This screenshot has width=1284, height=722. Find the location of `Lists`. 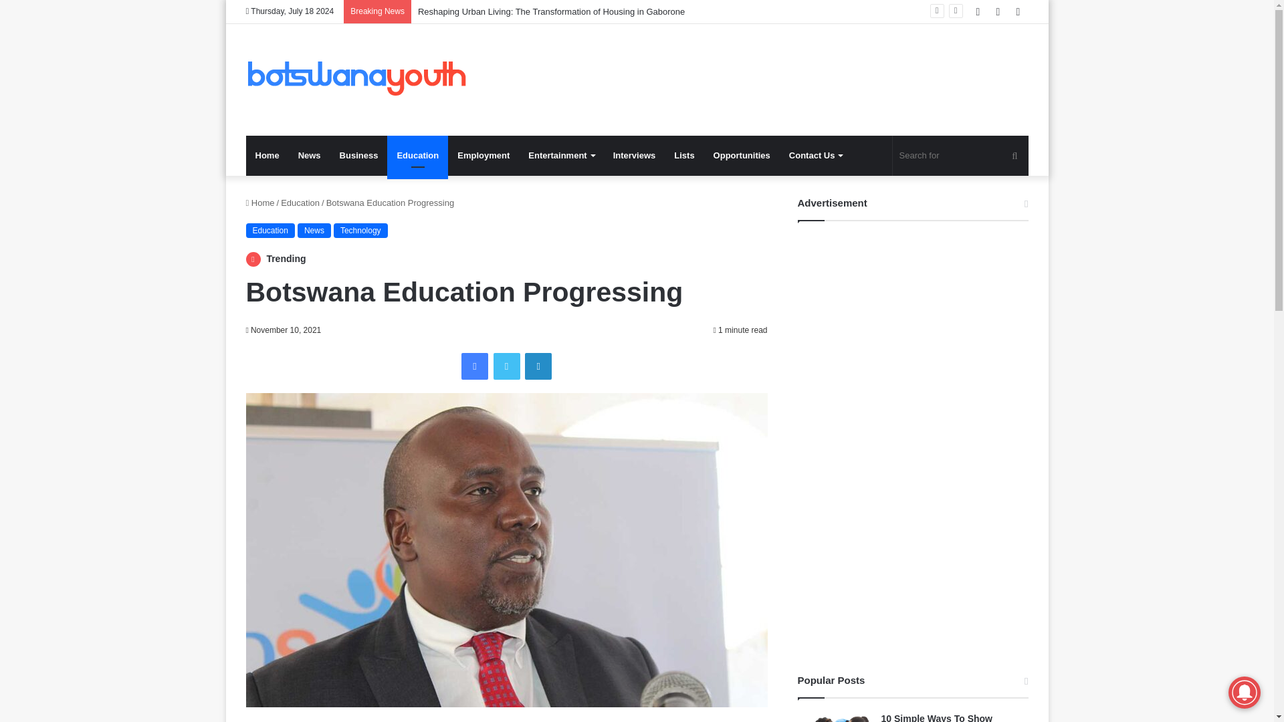

Lists is located at coordinates (684, 156).